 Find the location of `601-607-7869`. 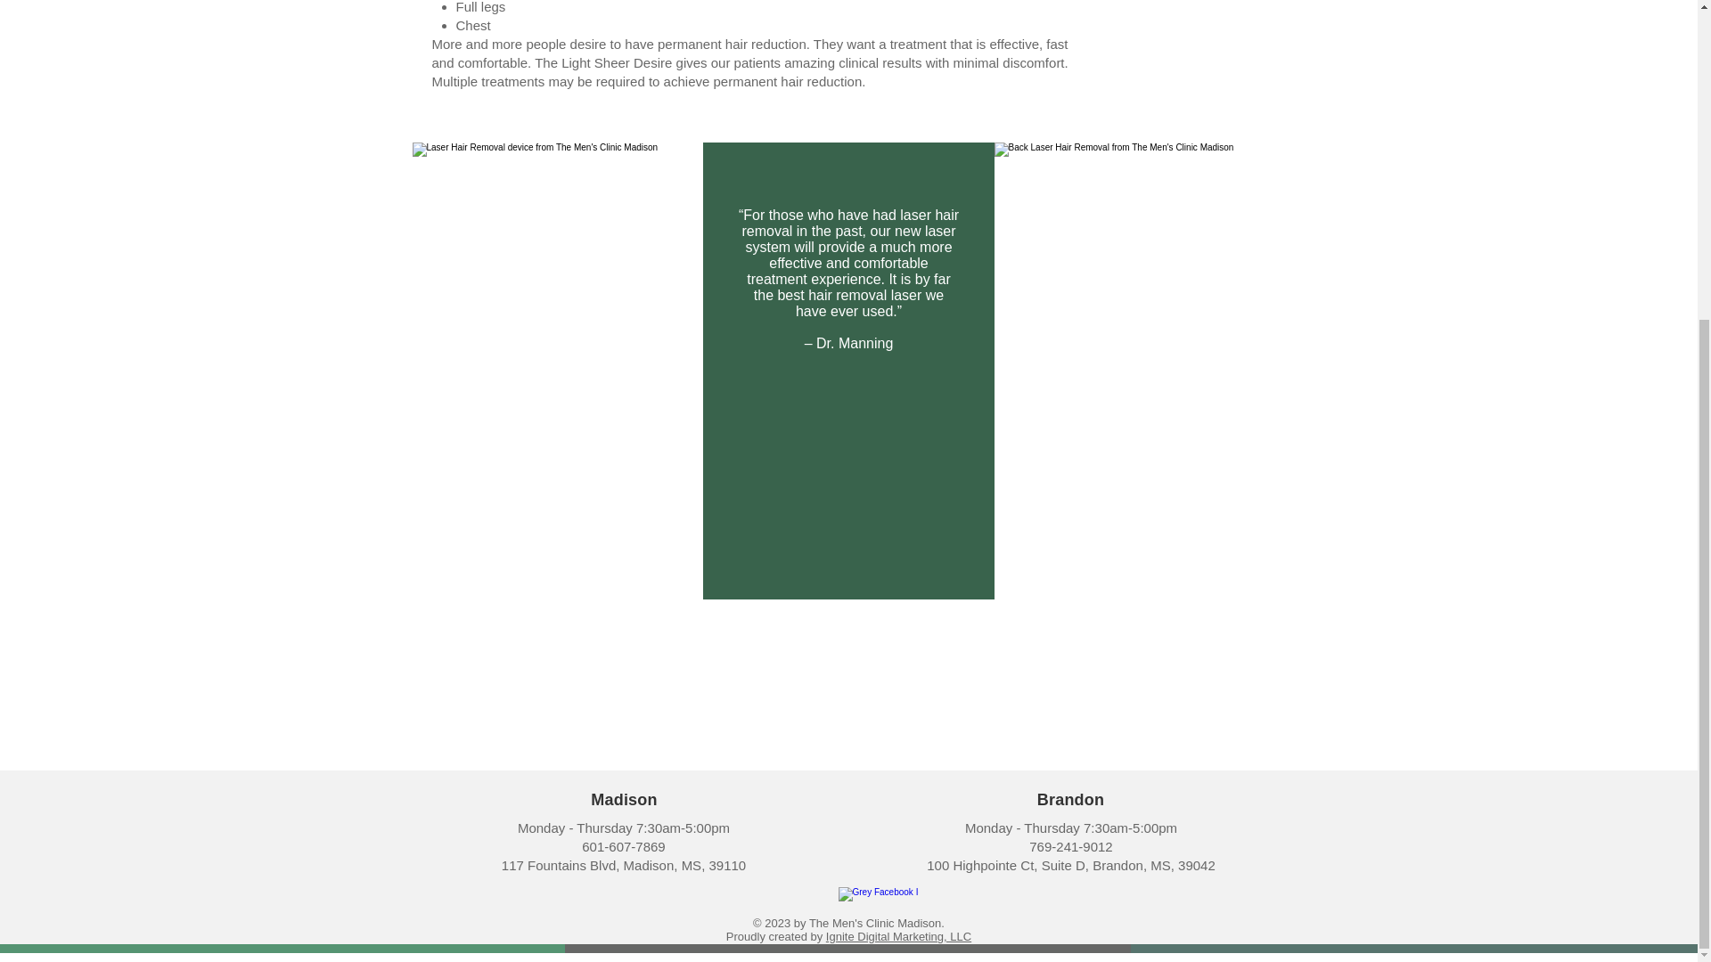

601-607-7869 is located at coordinates (623, 846).